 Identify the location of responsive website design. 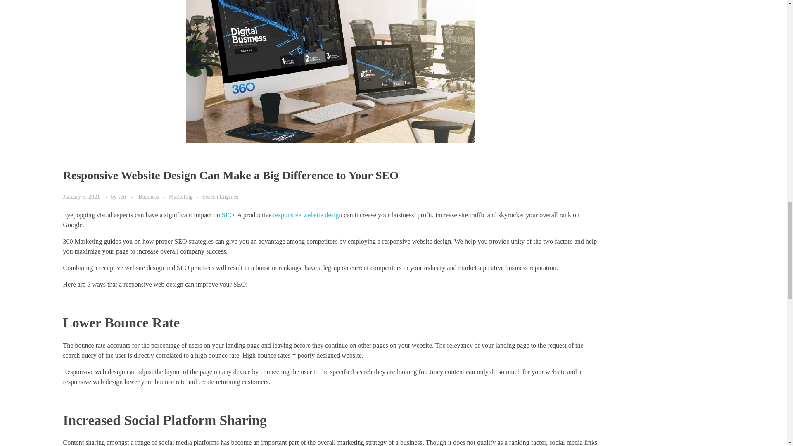
(307, 215).